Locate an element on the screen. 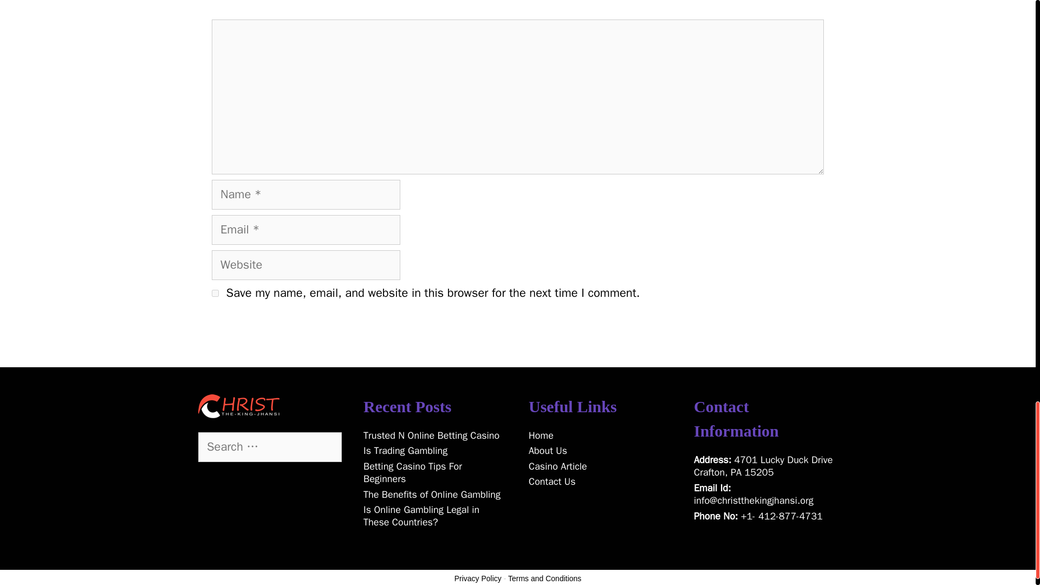 The image size is (1040, 585). Contact Us is located at coordinates (552, 481).